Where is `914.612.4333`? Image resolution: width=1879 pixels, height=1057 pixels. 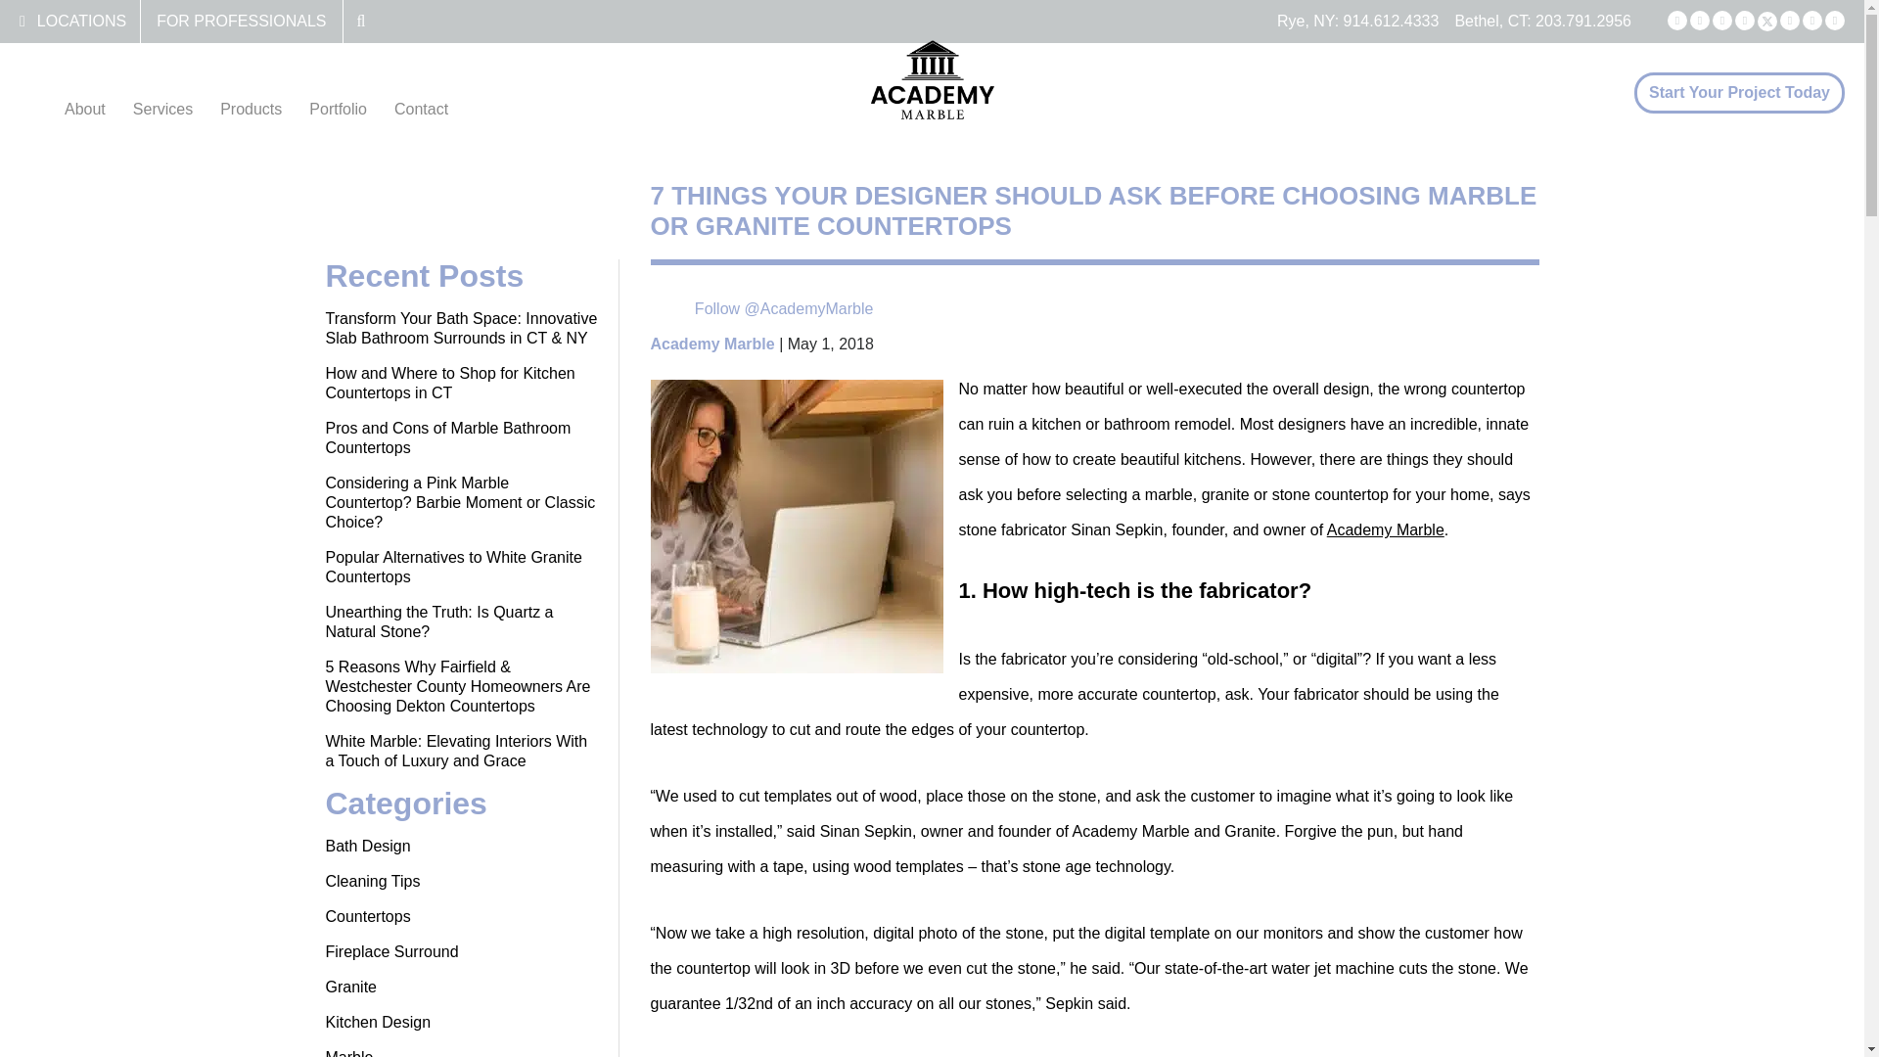
914.612.4333 is located at coordinates (1391, 21).